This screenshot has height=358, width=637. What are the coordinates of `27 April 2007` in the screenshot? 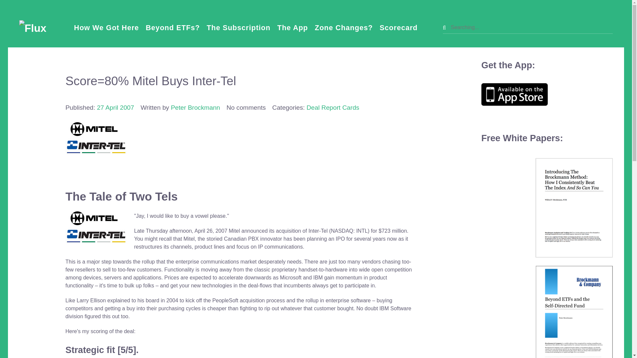 It's located at (115, 107).